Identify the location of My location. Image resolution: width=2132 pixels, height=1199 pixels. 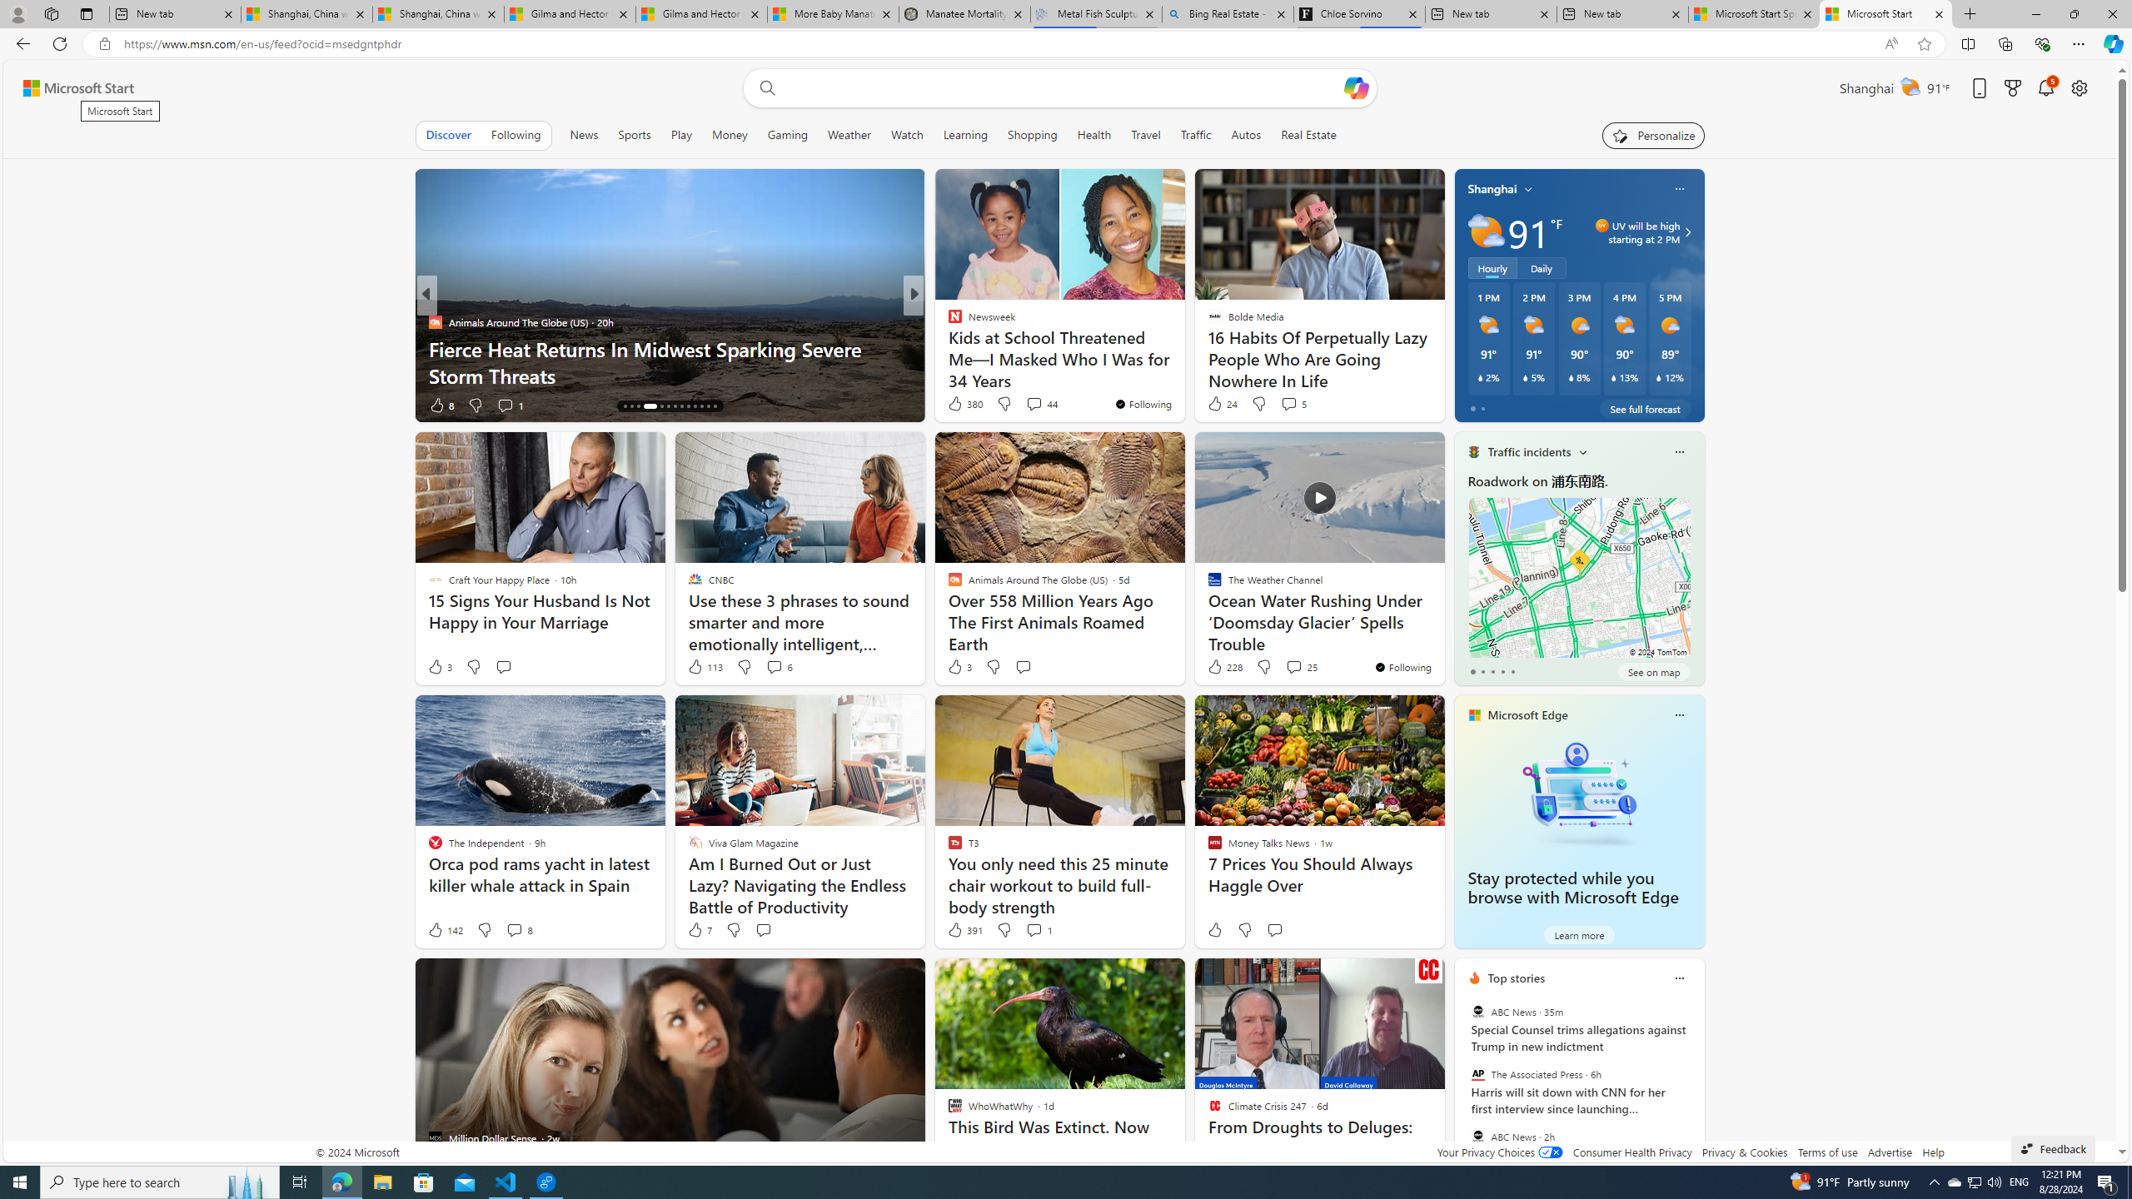
(1528, 188).